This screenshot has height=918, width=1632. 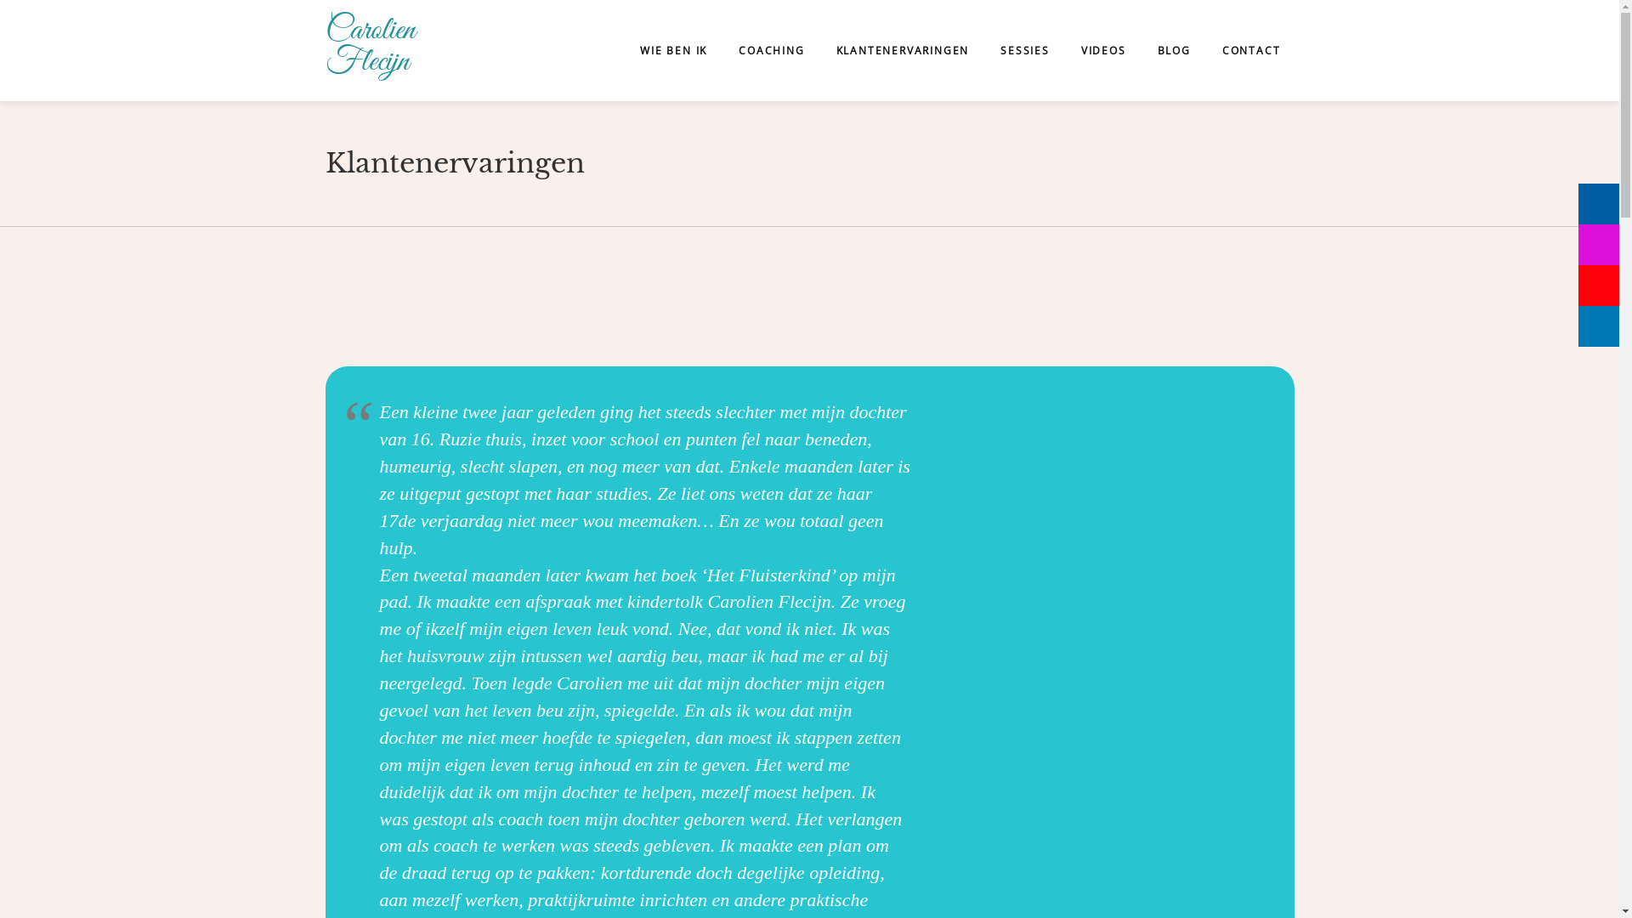 I want to click on SESSIES, so click(x=1025, y=50).